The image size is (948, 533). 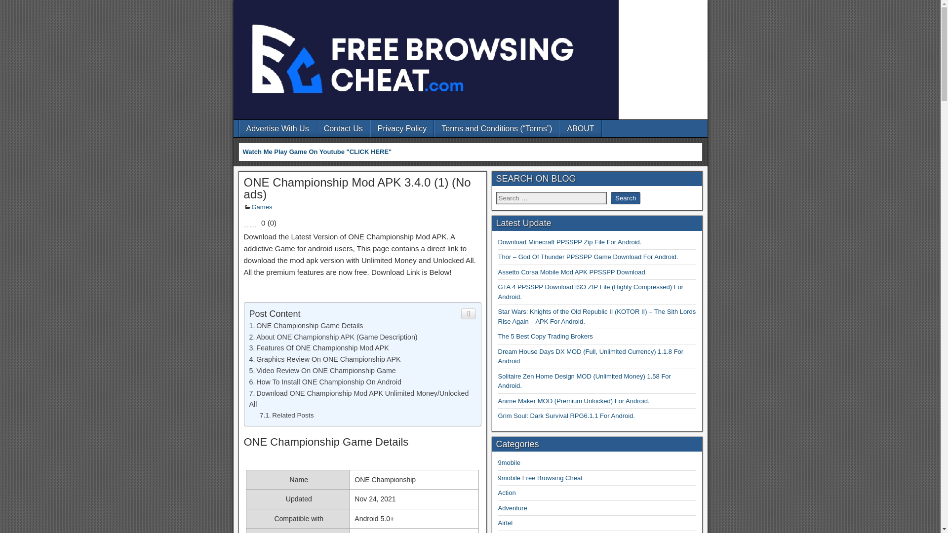 I want to click on Contact Us, so click(x=343, y=128).